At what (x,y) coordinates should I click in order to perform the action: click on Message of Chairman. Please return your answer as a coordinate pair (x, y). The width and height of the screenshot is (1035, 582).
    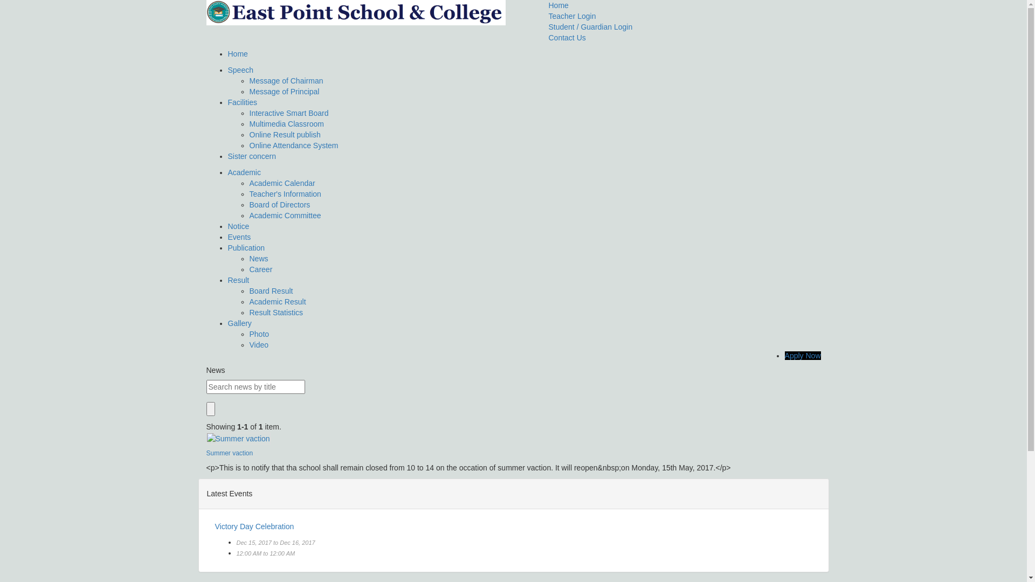
    Looking at the image, I should click on (286, 81).